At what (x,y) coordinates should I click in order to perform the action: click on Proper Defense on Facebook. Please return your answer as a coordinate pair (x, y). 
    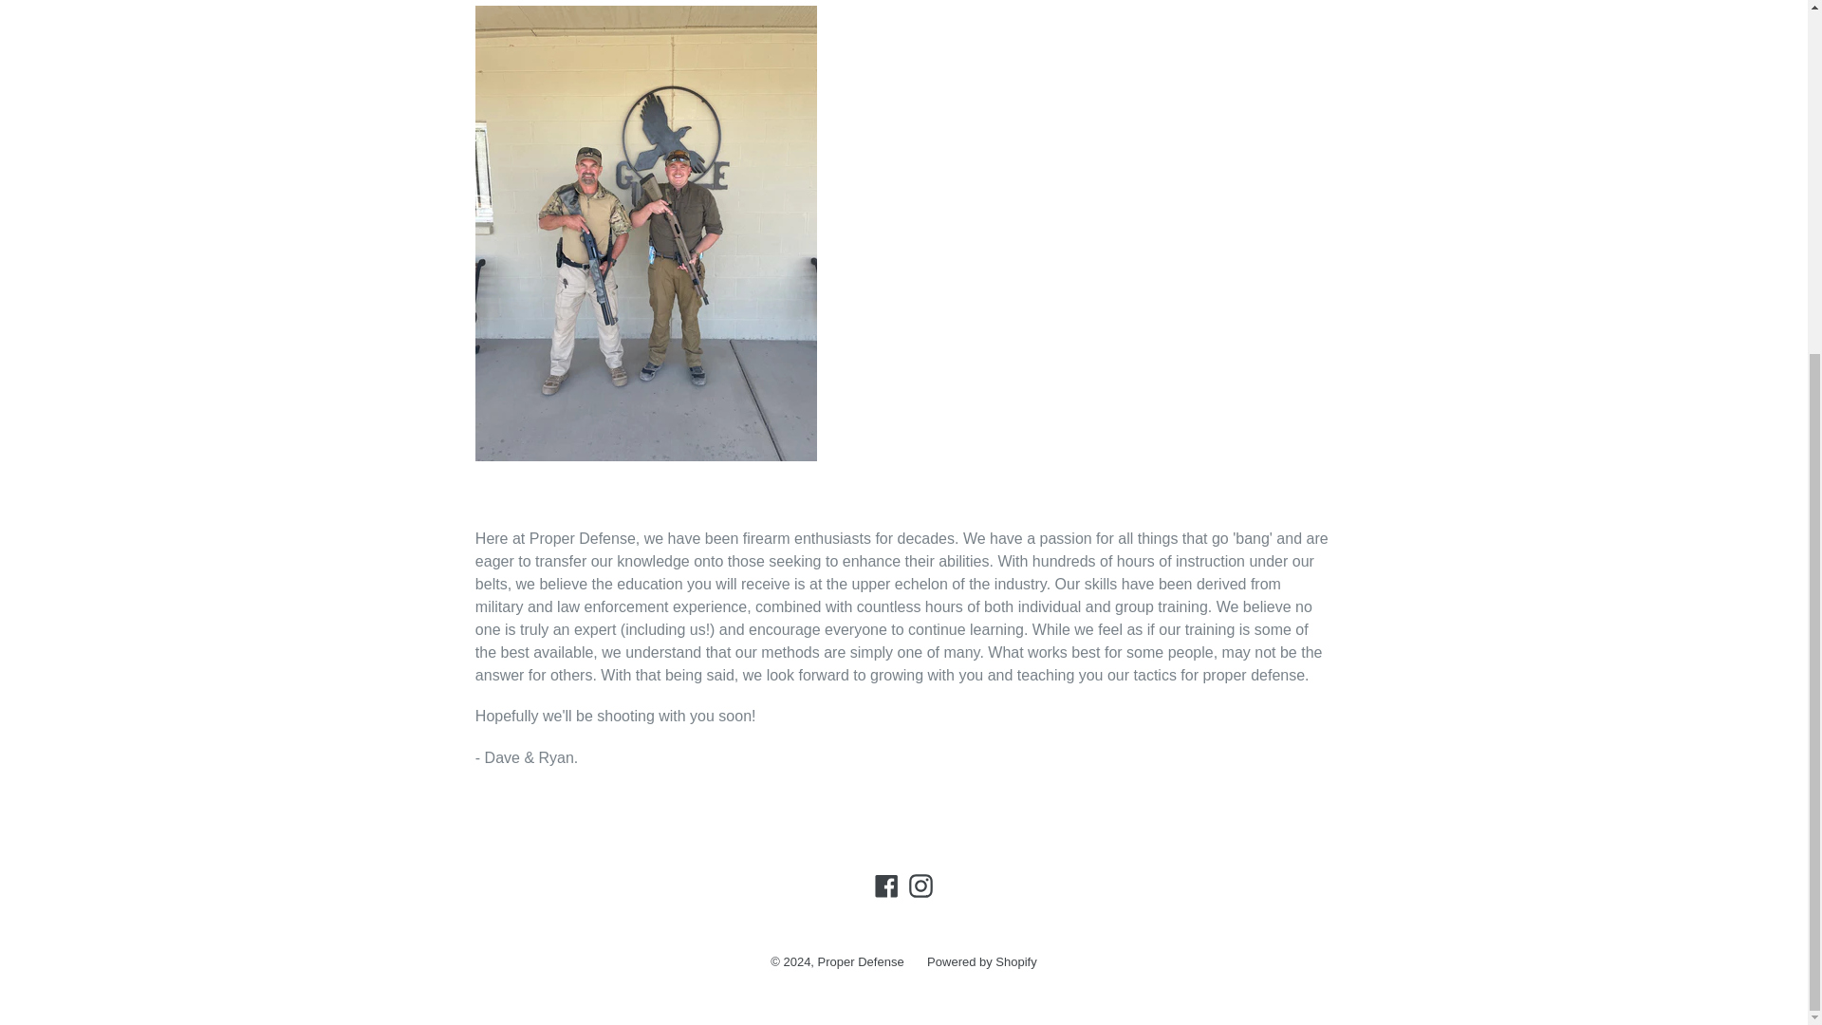
    Looking at the image, I should click on (886, 886).